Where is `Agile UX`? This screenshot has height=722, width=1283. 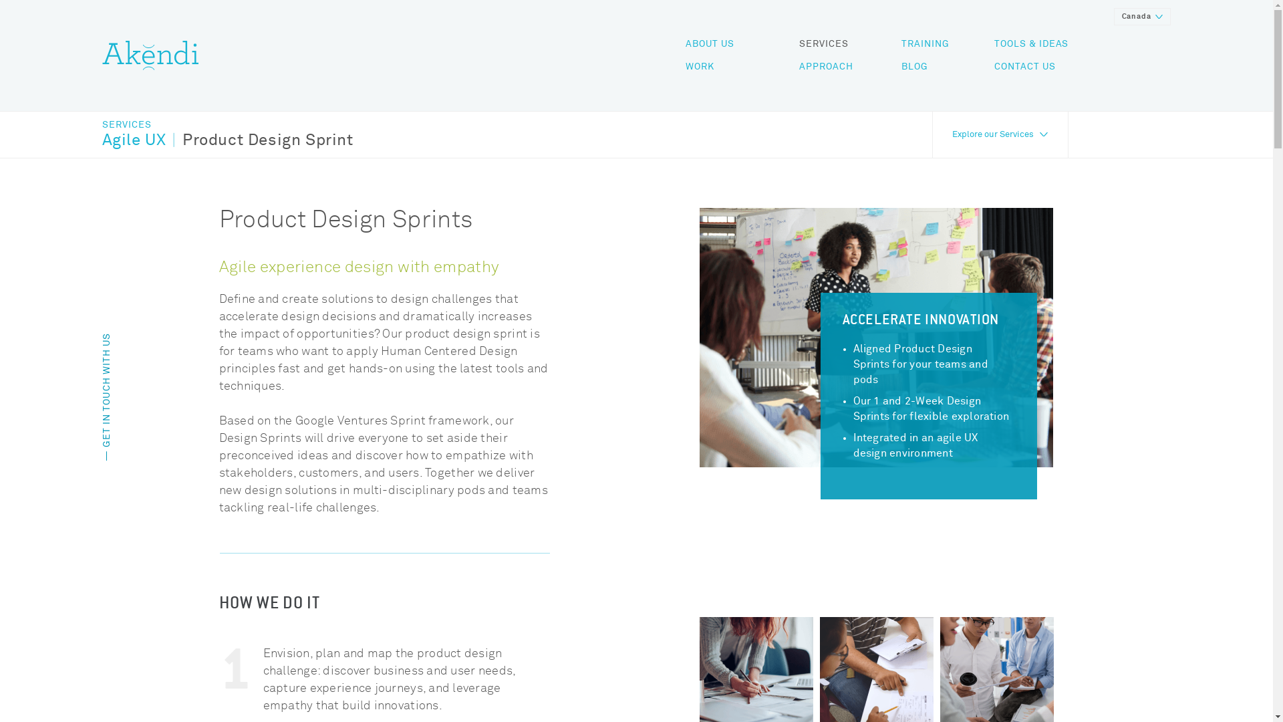
Agile UX is located at coordinates (135, 140).